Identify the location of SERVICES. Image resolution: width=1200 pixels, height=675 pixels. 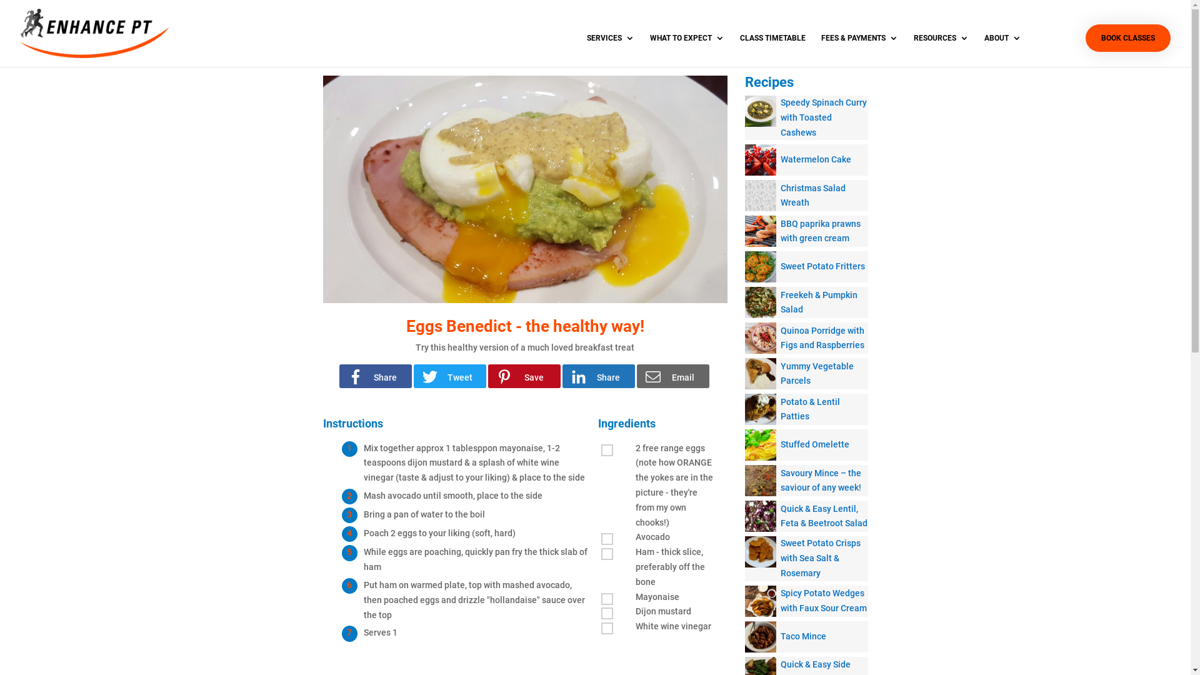
(611, 50).